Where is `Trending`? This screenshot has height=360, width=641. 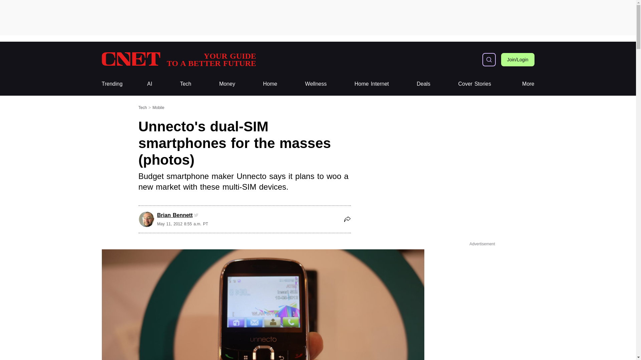
Trending is located at coordinates (186, 84).